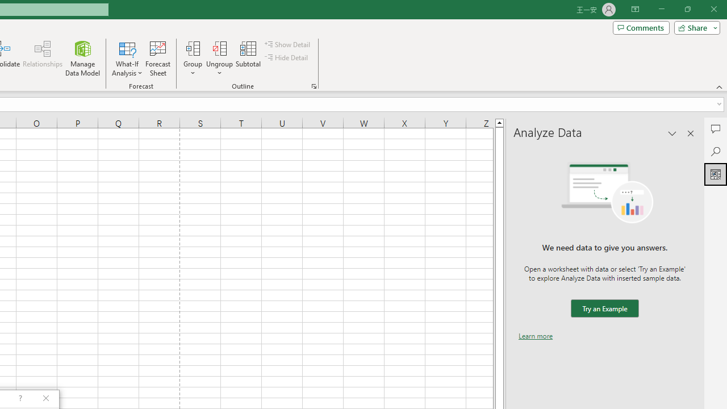 This screenshot has width=727, height=409. What do you see at coordinates (219, 48) in the screenshot?
I see `Ungroup...` at bounding box center [219, 48].